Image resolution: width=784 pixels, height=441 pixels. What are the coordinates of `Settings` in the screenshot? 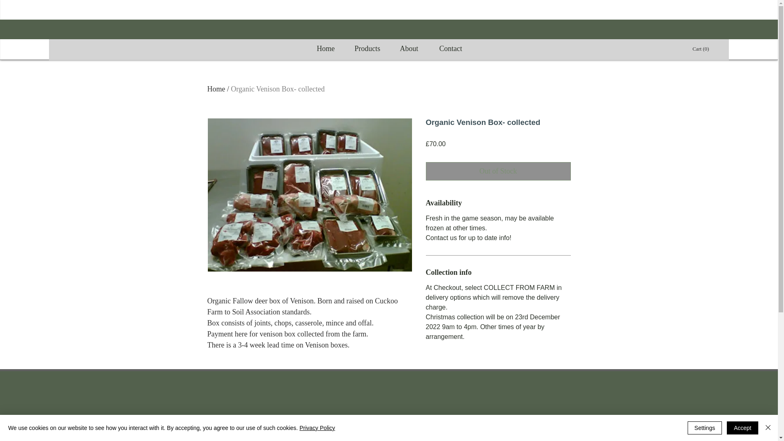 It's located at (705, 428).